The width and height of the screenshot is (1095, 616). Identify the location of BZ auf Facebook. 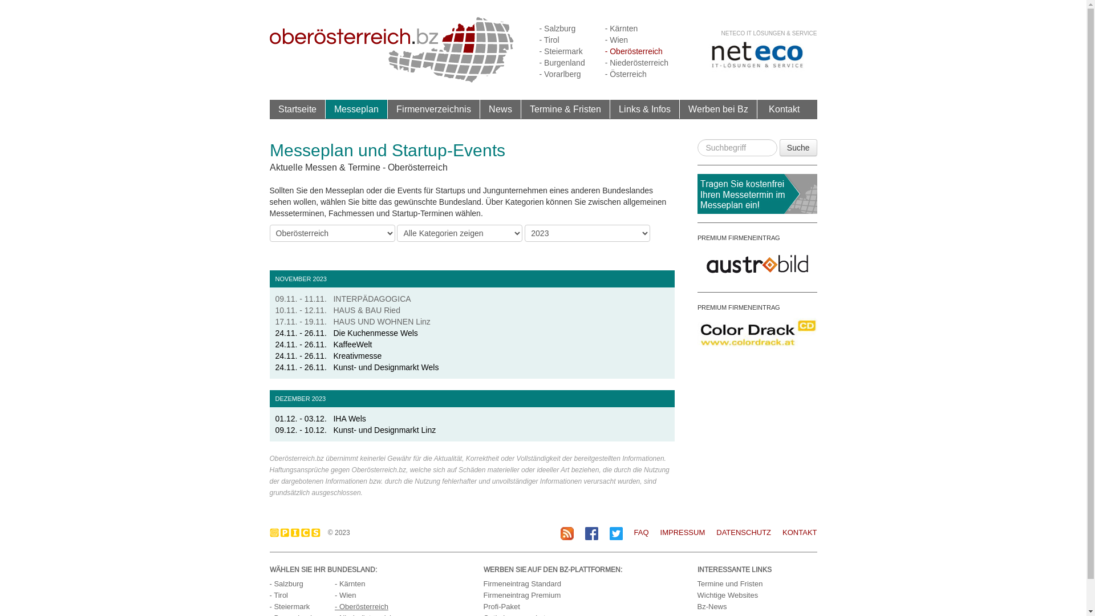
(592, 534).